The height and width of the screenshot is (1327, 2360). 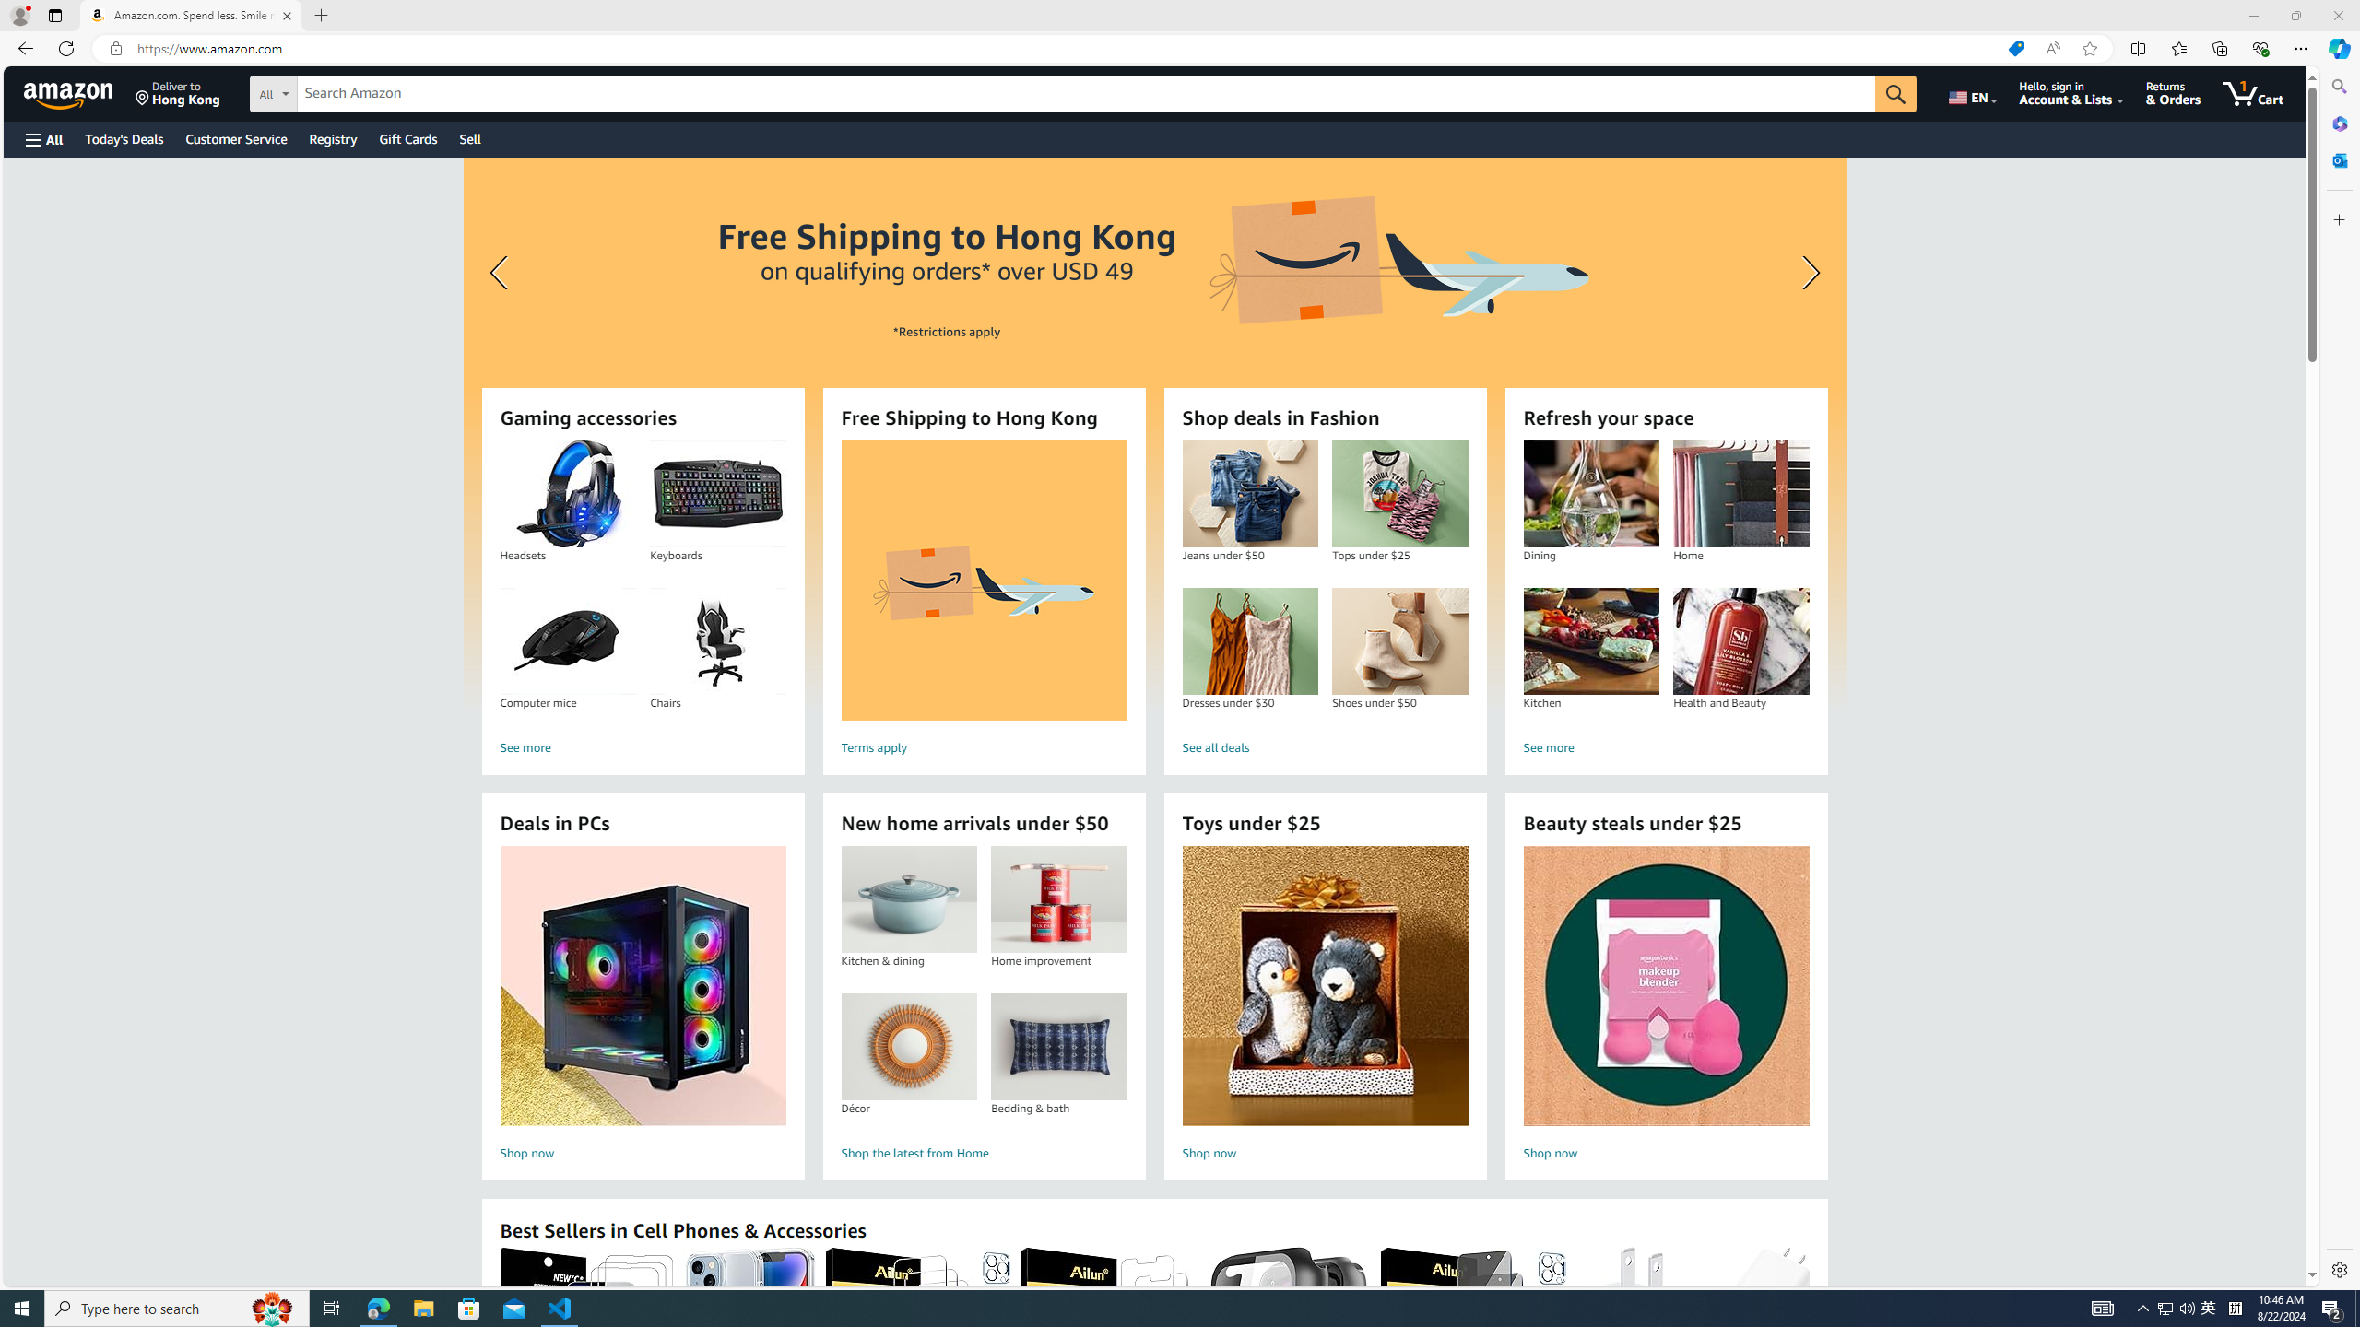 I want to click on Headsets, so click(x=568, y=494).